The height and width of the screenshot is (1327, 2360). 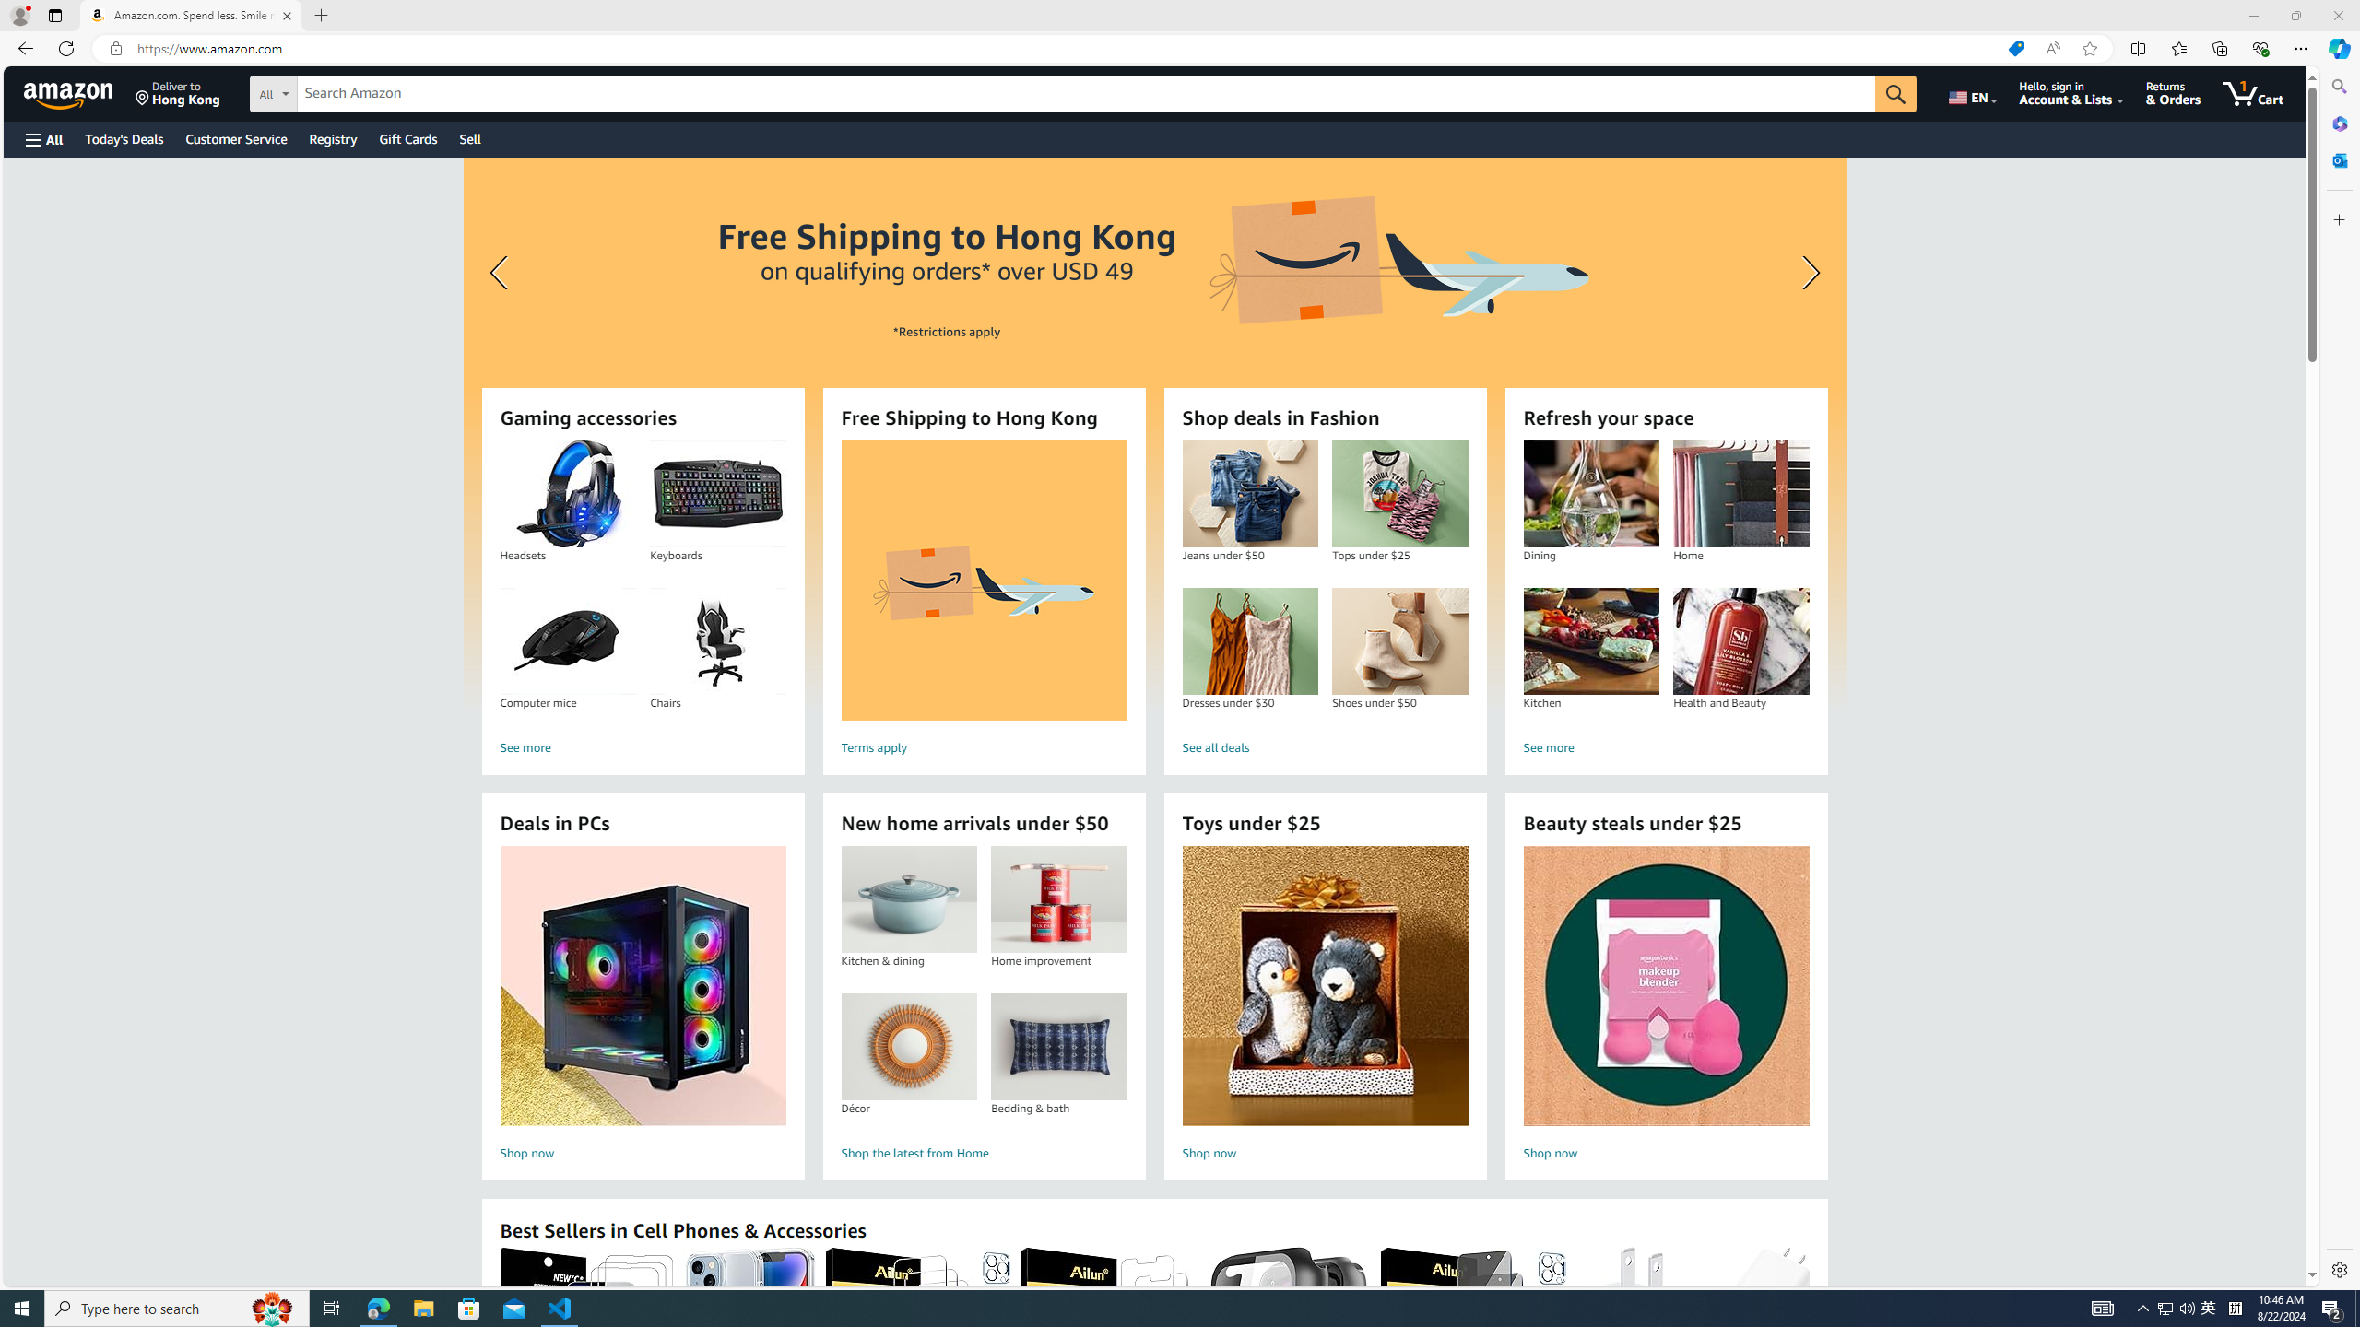 I want to click on Headsets, so click(x=568, y=494).